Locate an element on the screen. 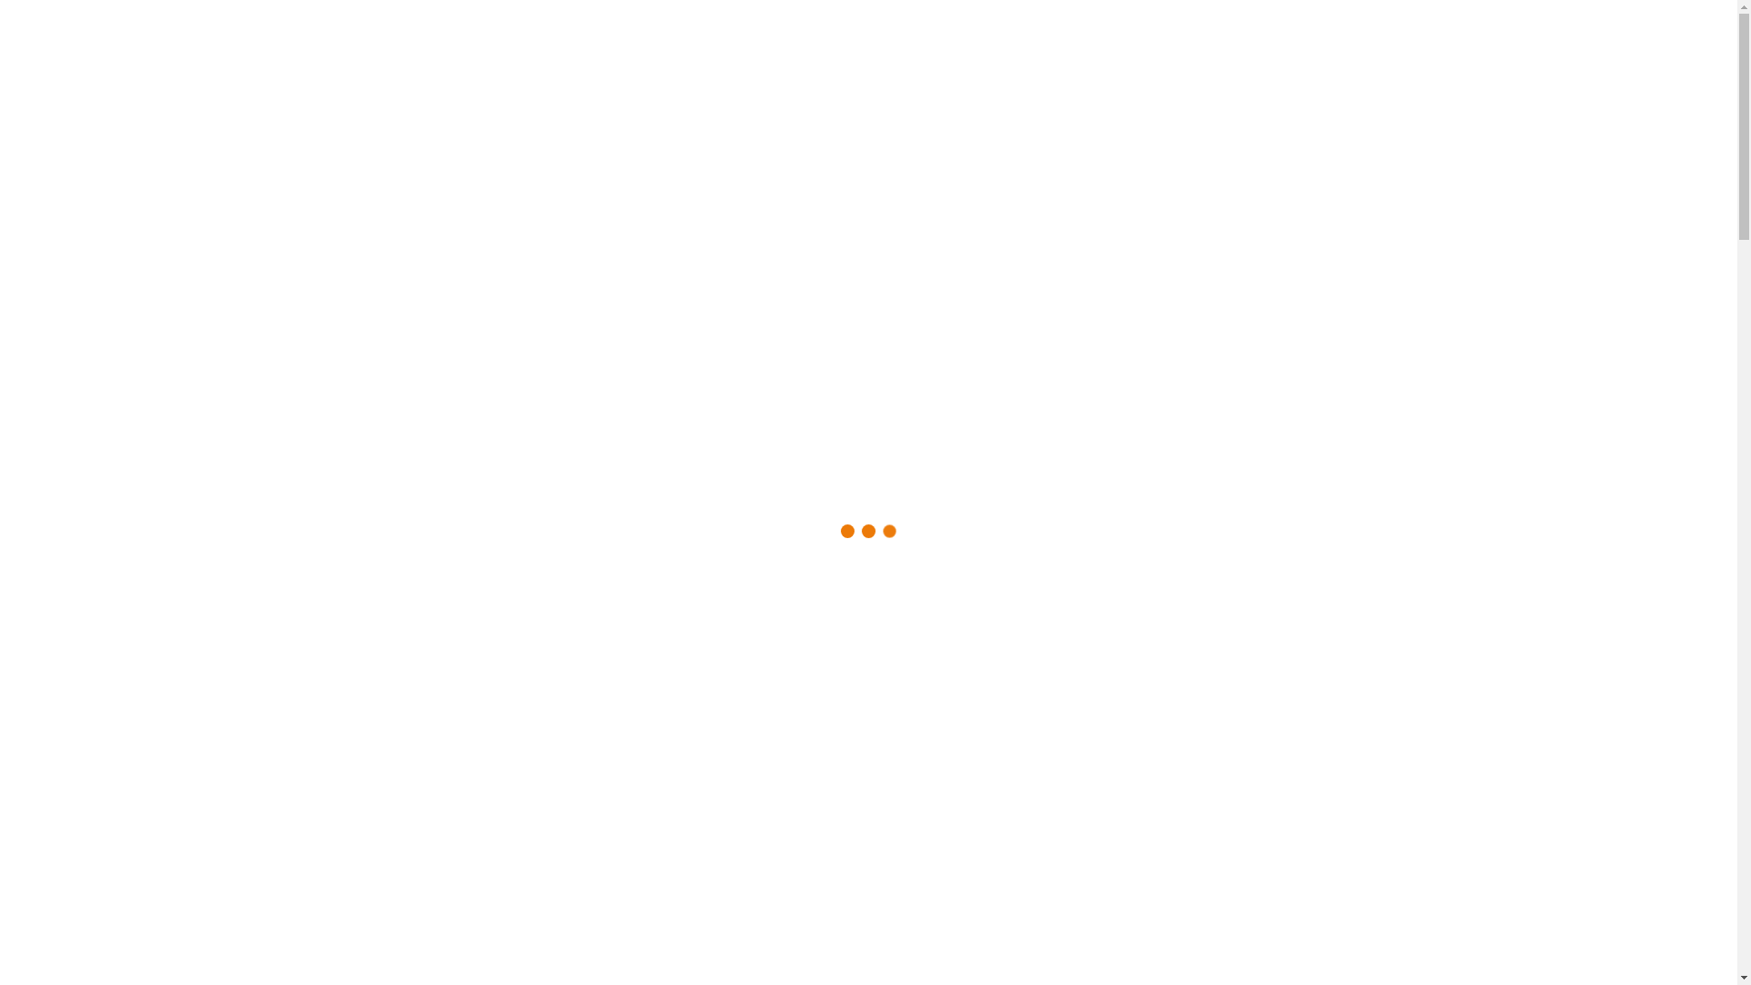 The height and width of the screenshot is (985, 1751). Contact is located at coordinates (59, 726).